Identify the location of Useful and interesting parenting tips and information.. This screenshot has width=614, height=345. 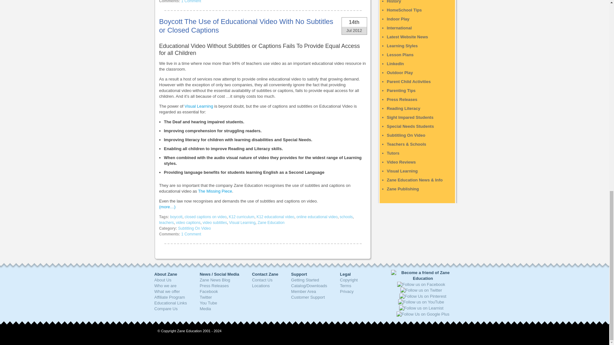
(401, 90).